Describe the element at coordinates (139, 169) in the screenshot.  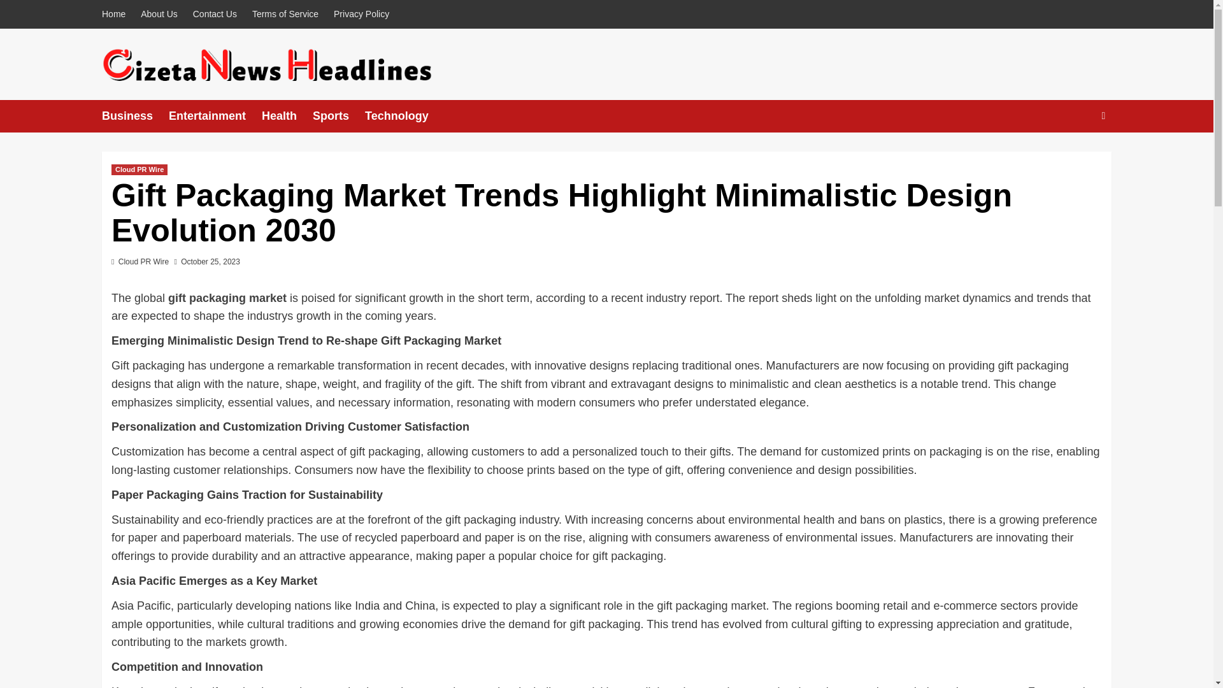
I see `Cloud PR Wire` at that location.